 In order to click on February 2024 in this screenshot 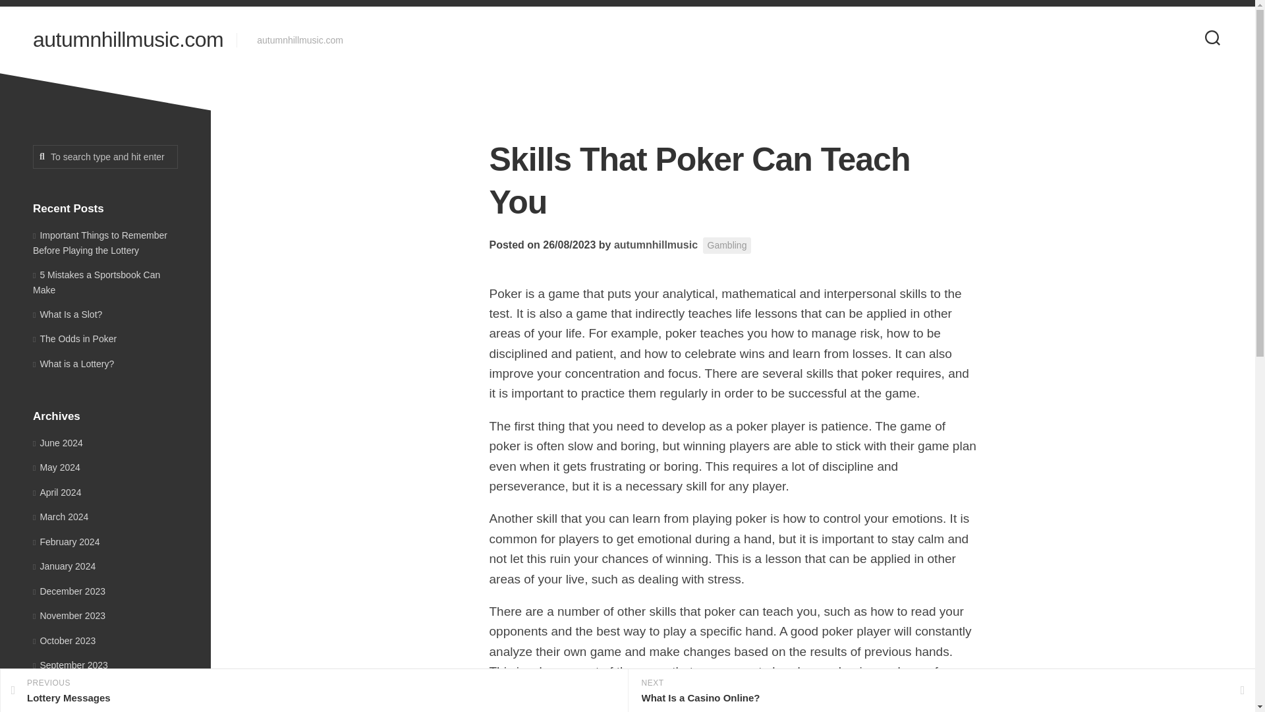, I will do `click(99, 242)`.